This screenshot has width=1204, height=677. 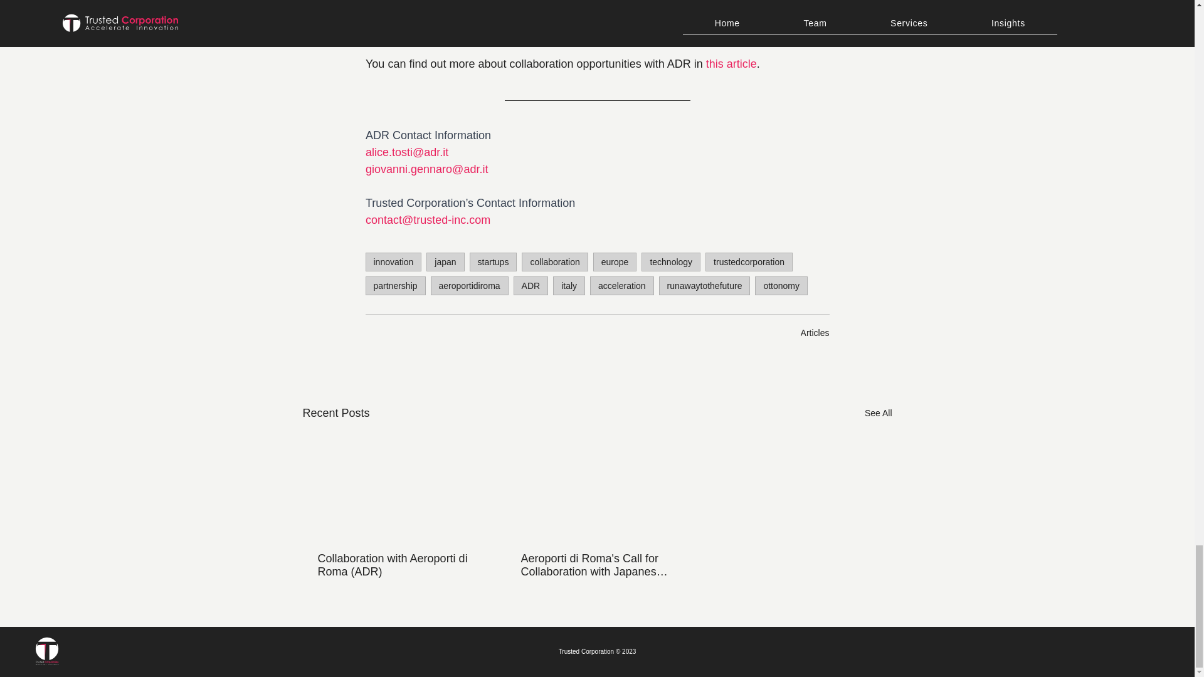 What do you see at coordinates (569, 285) in the screenshot?
I see `italy` at bounding box center [569, 285].